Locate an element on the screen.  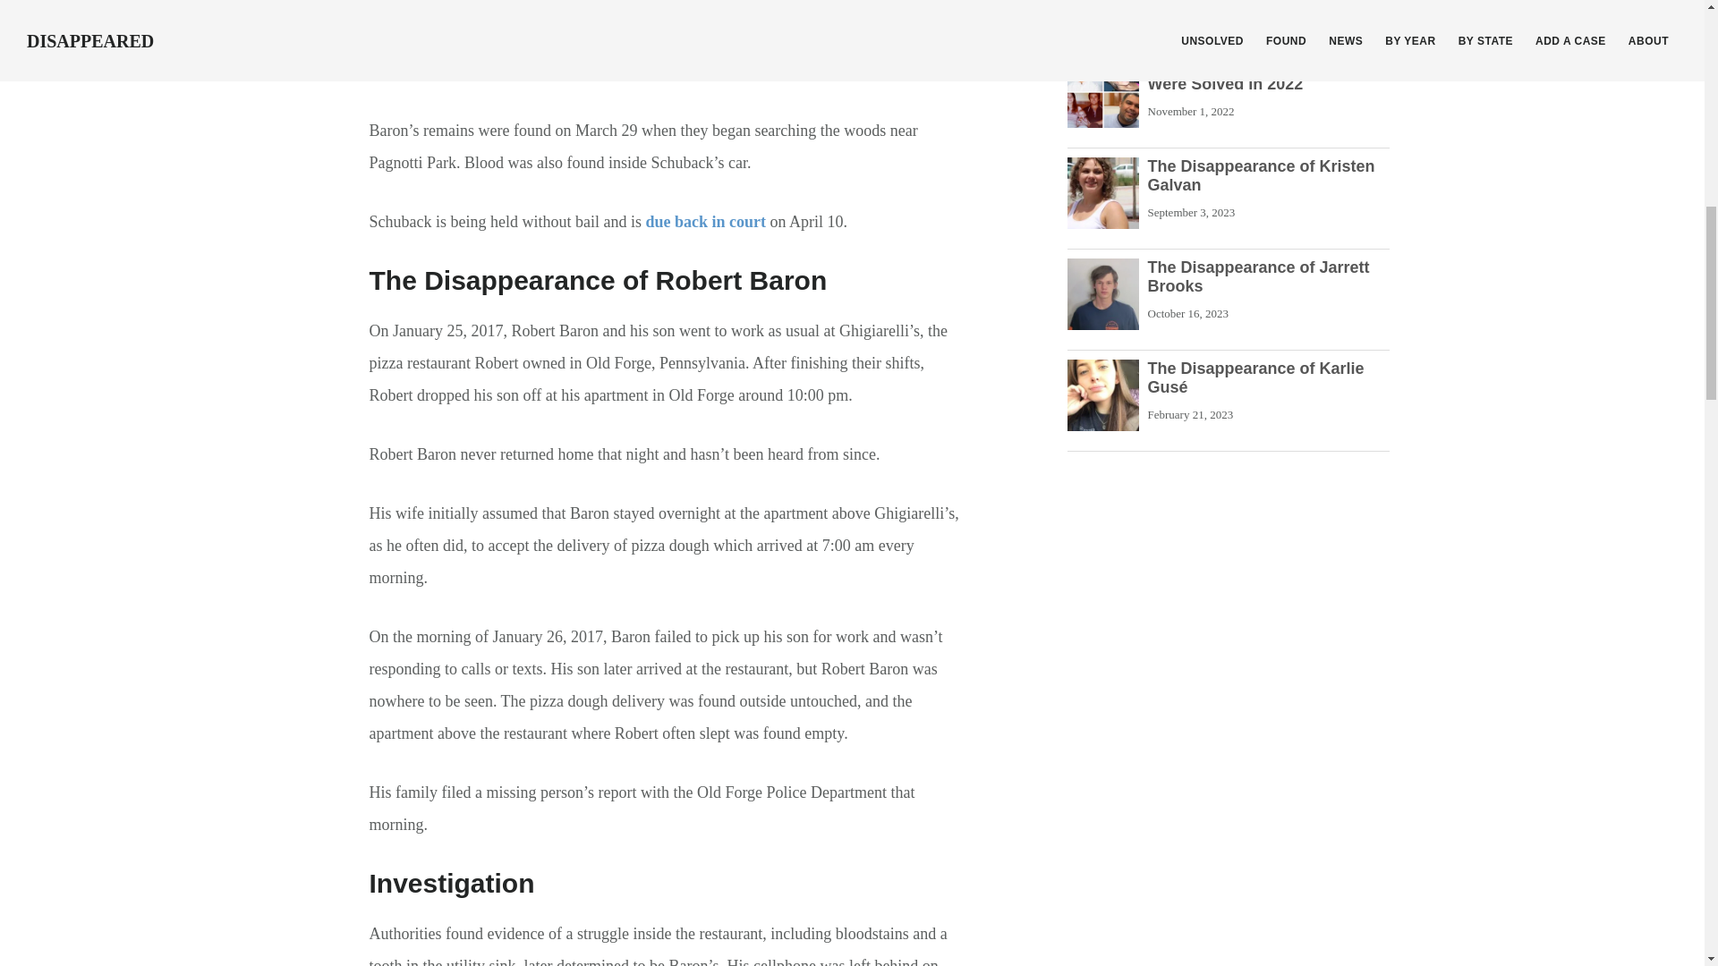
10 Missing Persons Cases That Were Solved in 2022 is located at coordinates (1267, 74).